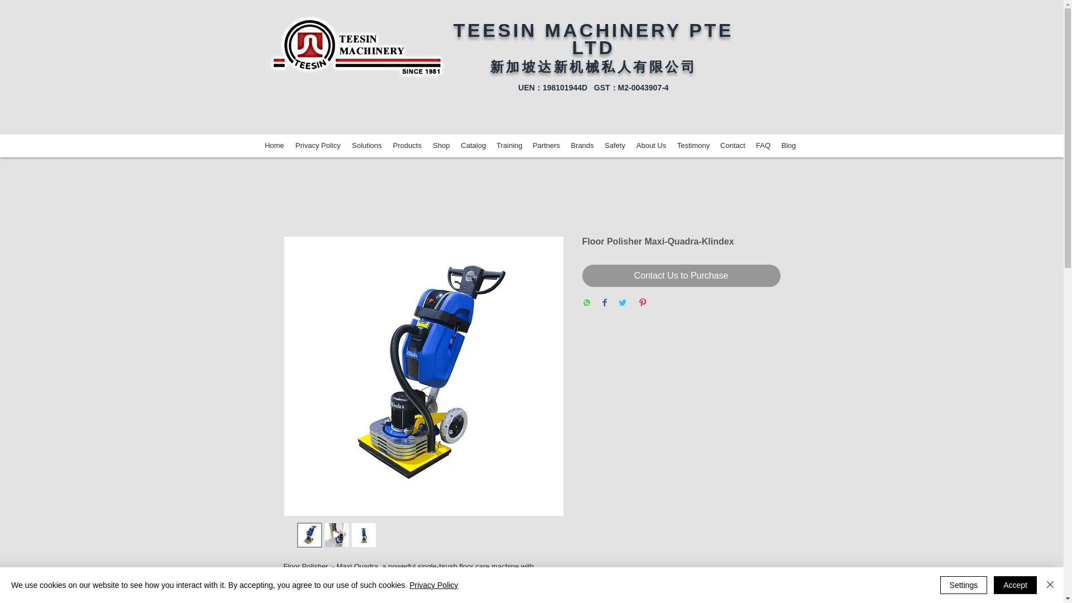 The height and width of the screenshot is (603, 1072). Describe the element at coordinates (318, 145) in the screenshot. I see `Privacy Policy` at that location.